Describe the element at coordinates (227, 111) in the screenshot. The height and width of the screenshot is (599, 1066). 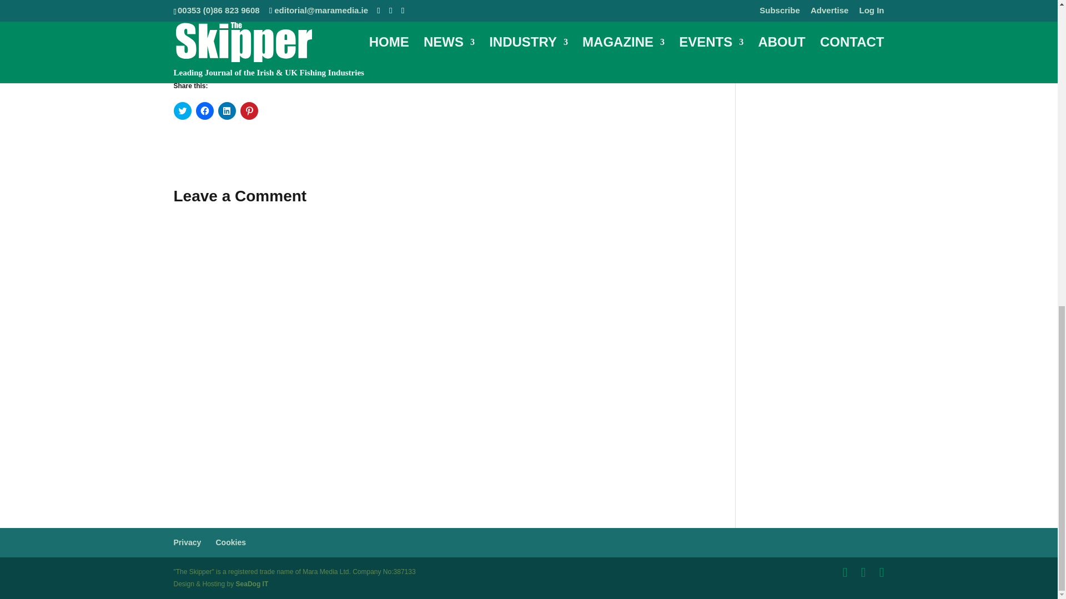
I see `Click to share on LinkedIn` at that location.